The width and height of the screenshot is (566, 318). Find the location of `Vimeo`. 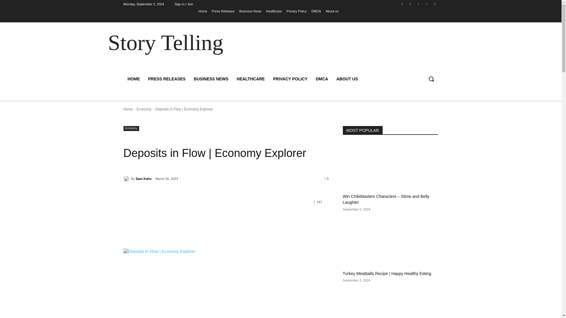

Vimeo is located at coordinates (427, 4).